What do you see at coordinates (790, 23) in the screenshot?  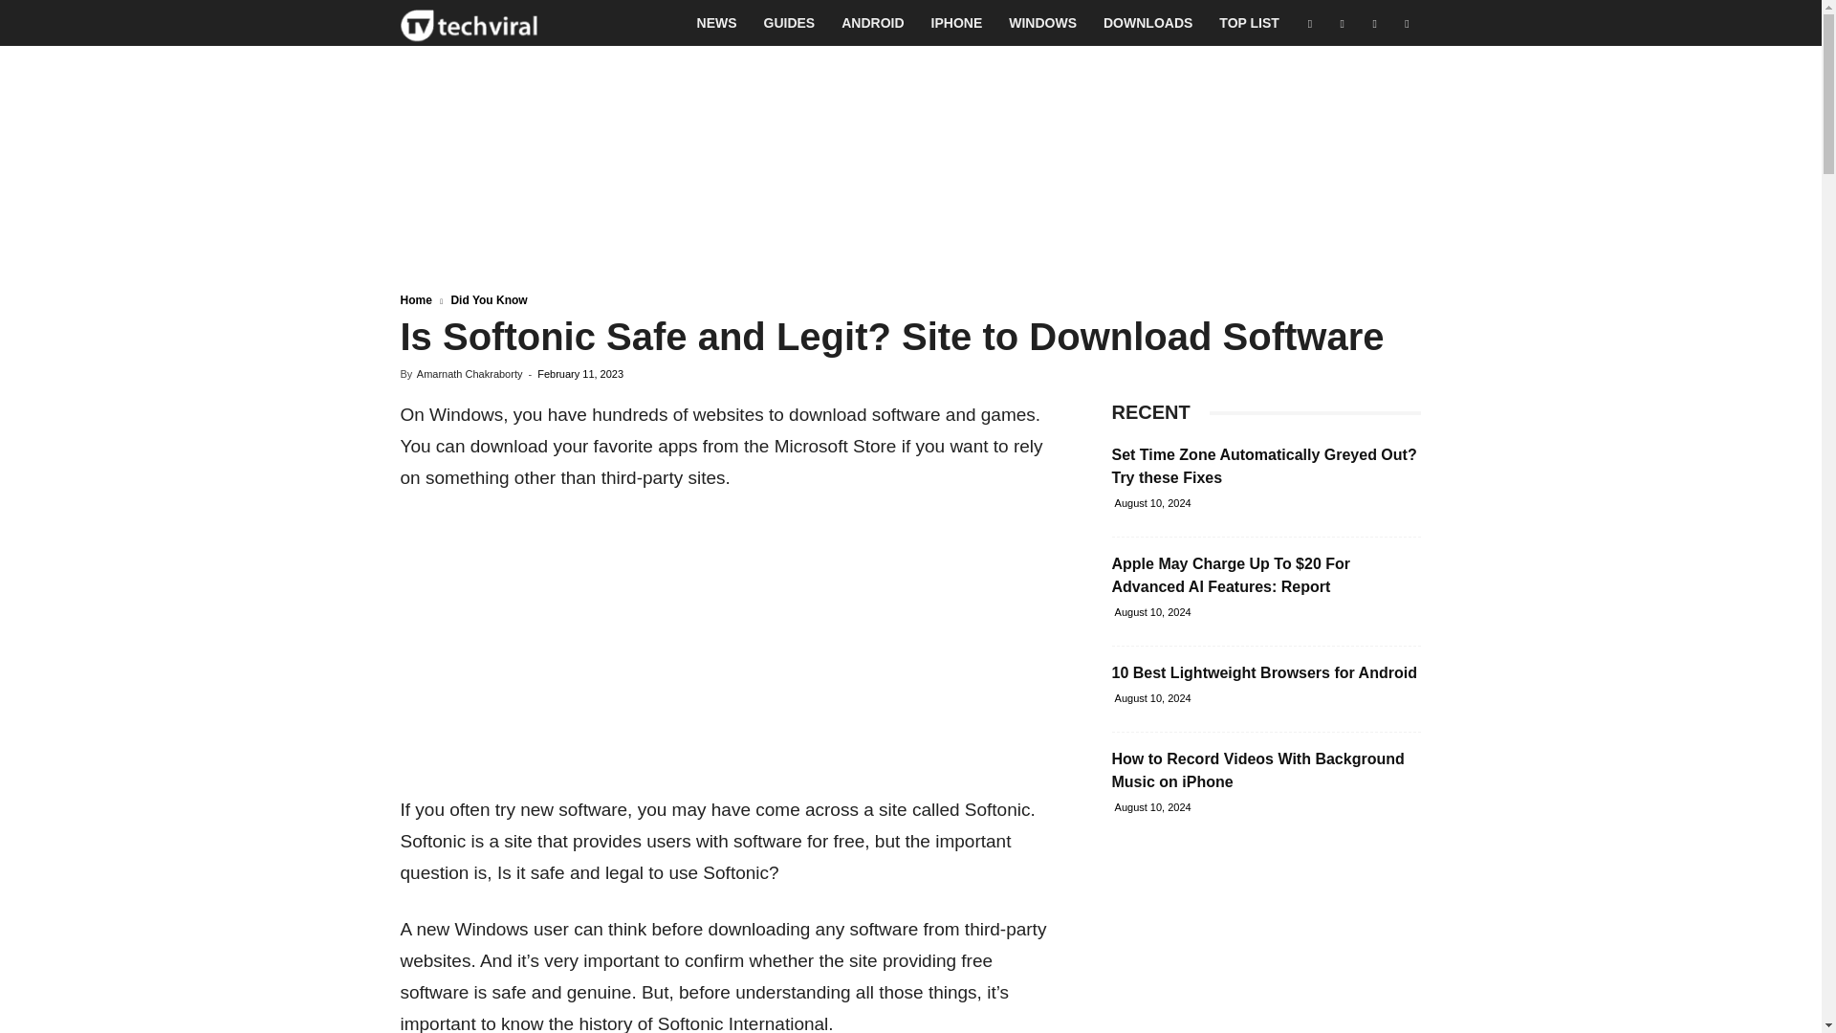 I see `GUIDES` at bounding box center [790, 23].